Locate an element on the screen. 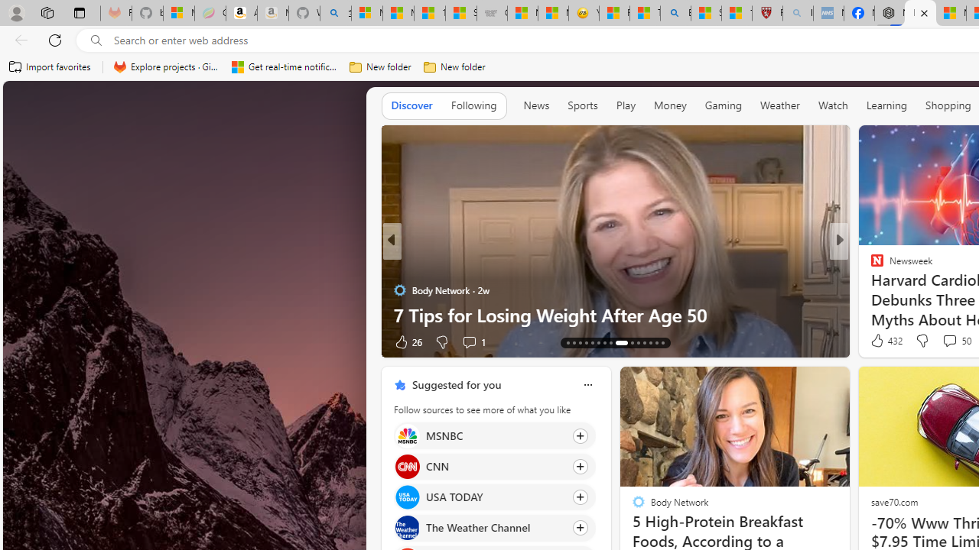 This screenshot has height=550, width=979. AutomationID: tab-68 is located at coordinates (580, 342).